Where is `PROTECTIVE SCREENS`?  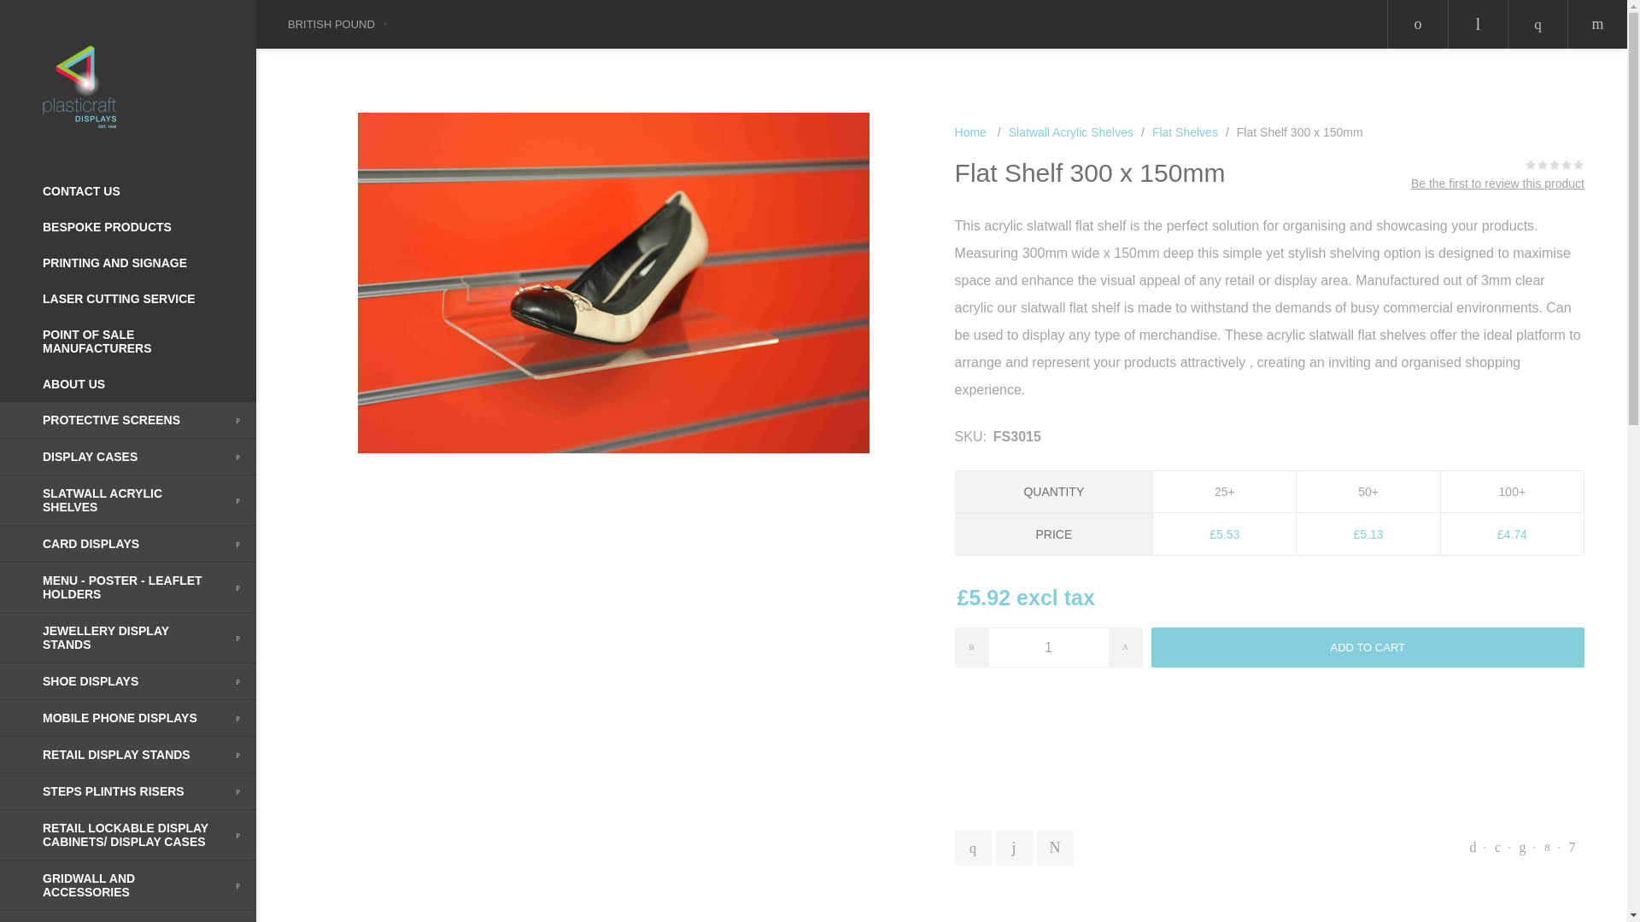 PROTECTIVE SCREENS is located at coordinates (128, 420).